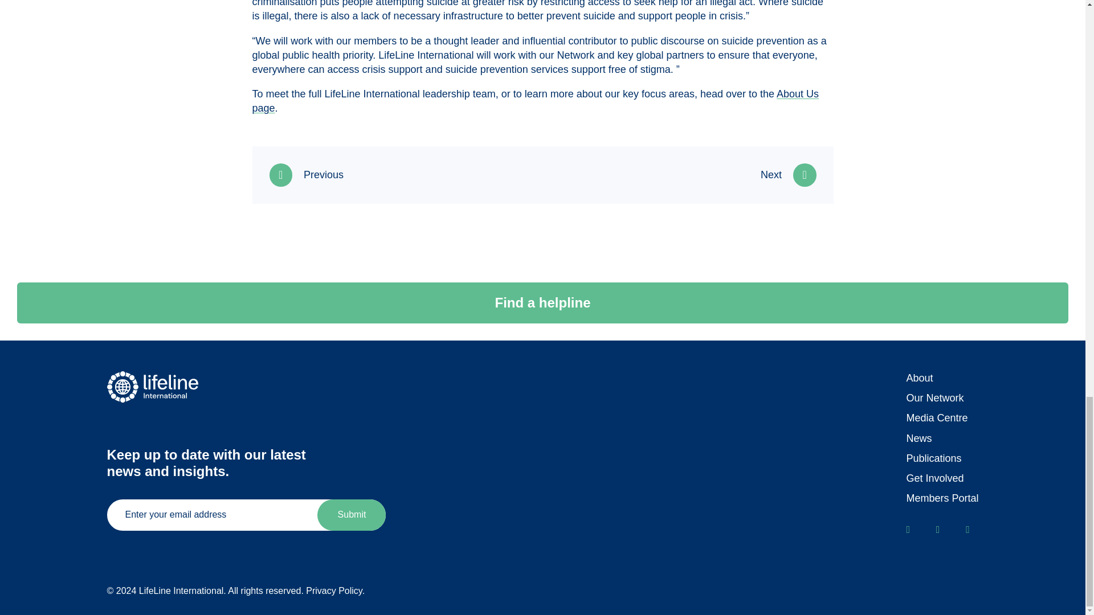 This screenshot has height=615, width=1094. Describe the element at coordinates (919, 378) in the screenshot. I see `About` at that location.